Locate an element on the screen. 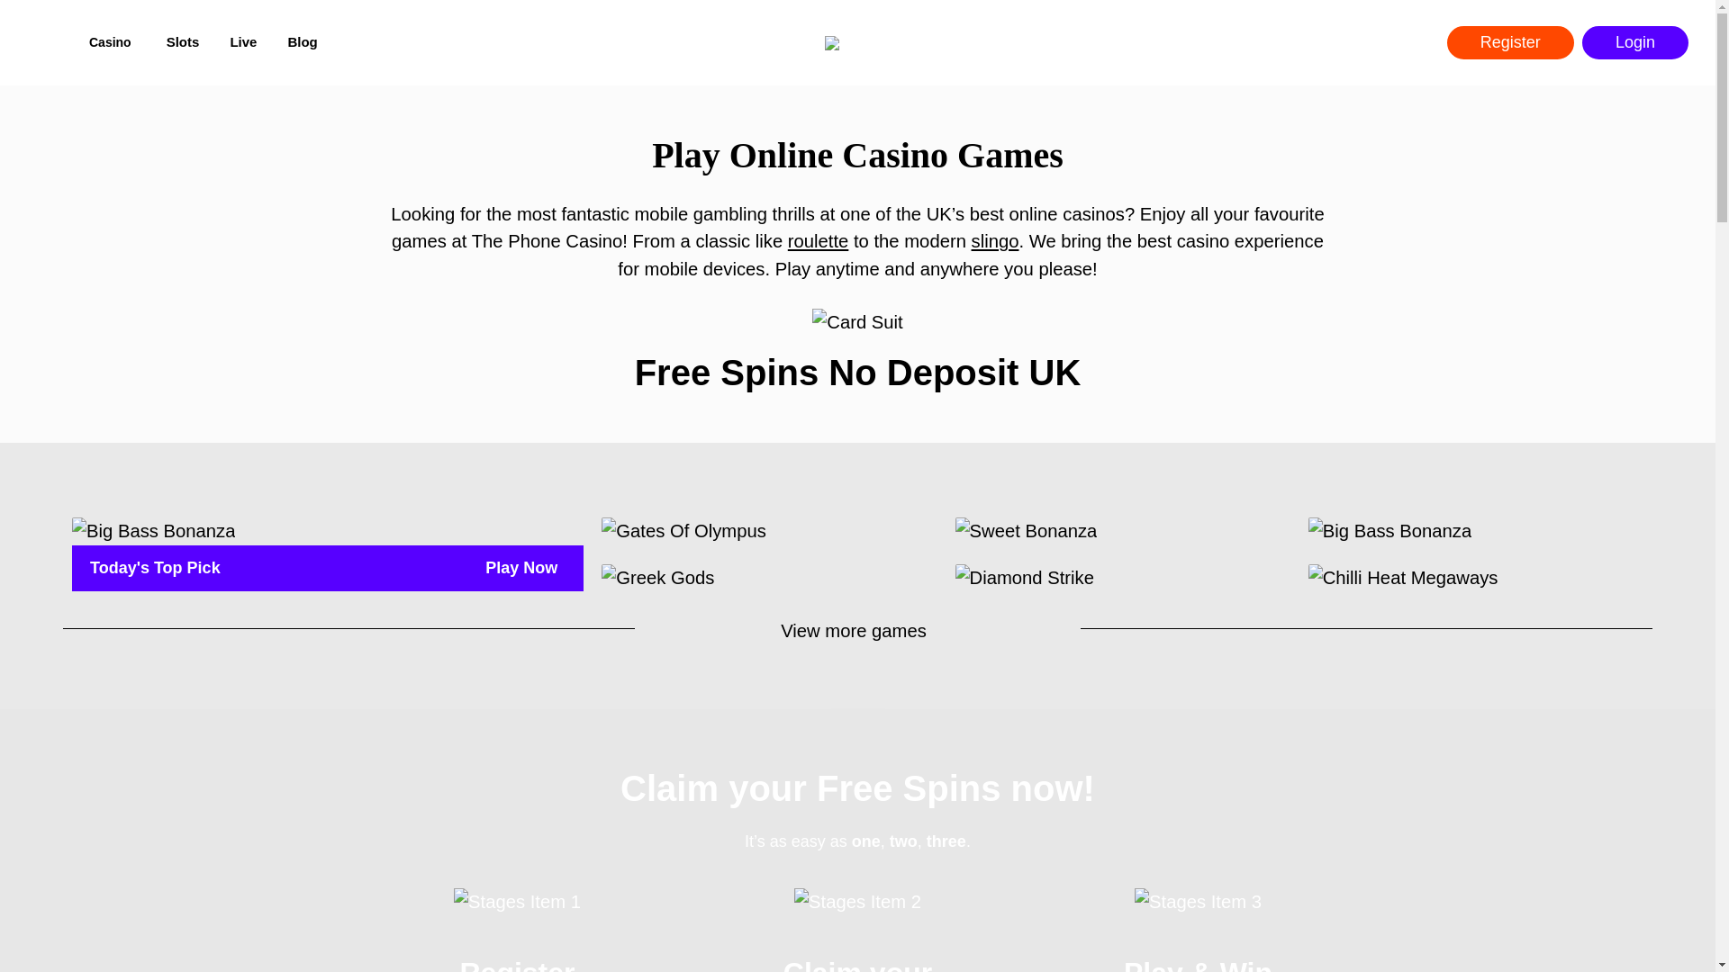 Image resolution: width=1729 pixels, height=972 pixels. Login is located at coordinates (1635, 42).